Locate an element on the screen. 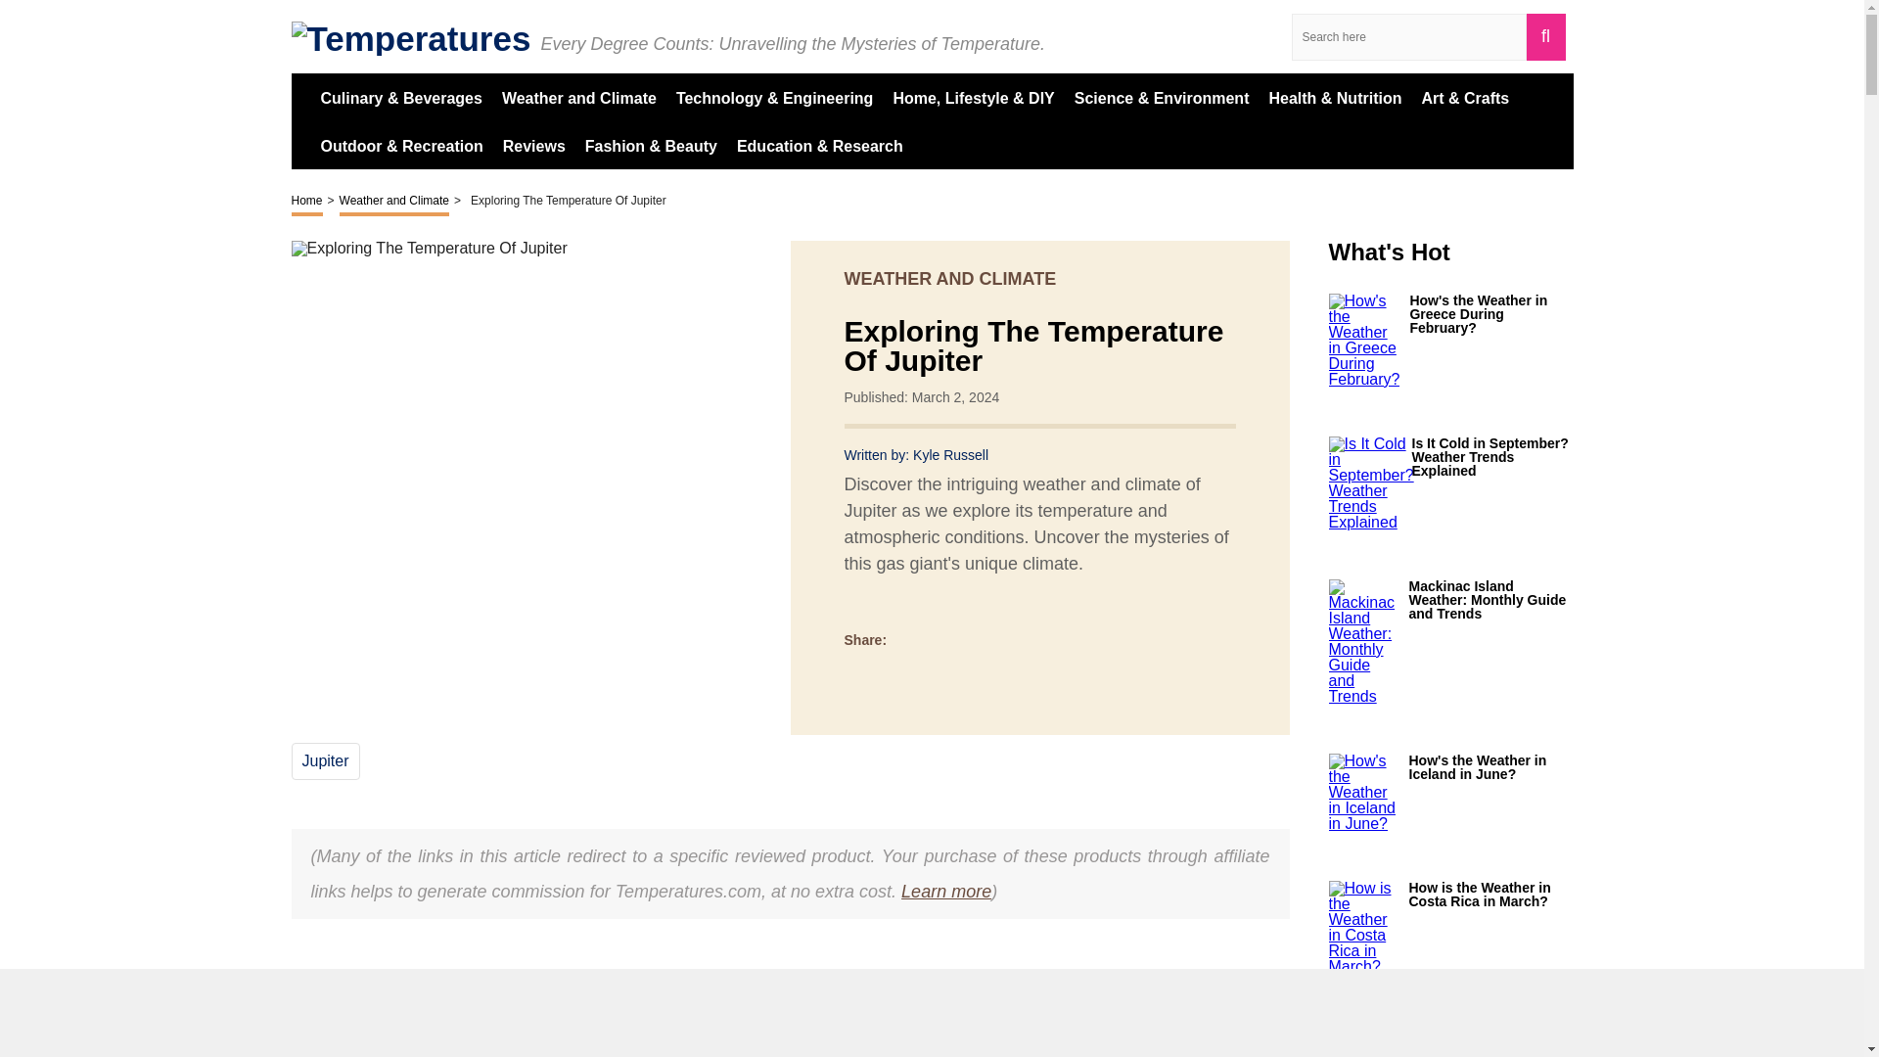 The height and width of the screenshot is (1057, 1879). Kyle Russell is located at coordinates (950, 454).